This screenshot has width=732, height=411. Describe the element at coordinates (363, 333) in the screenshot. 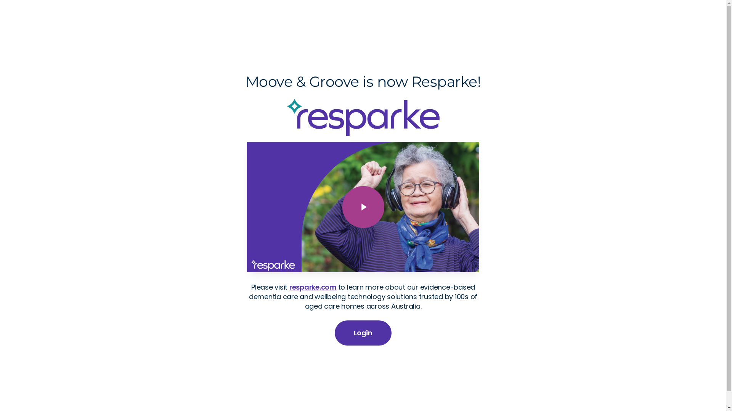

I see `Login` at that location.